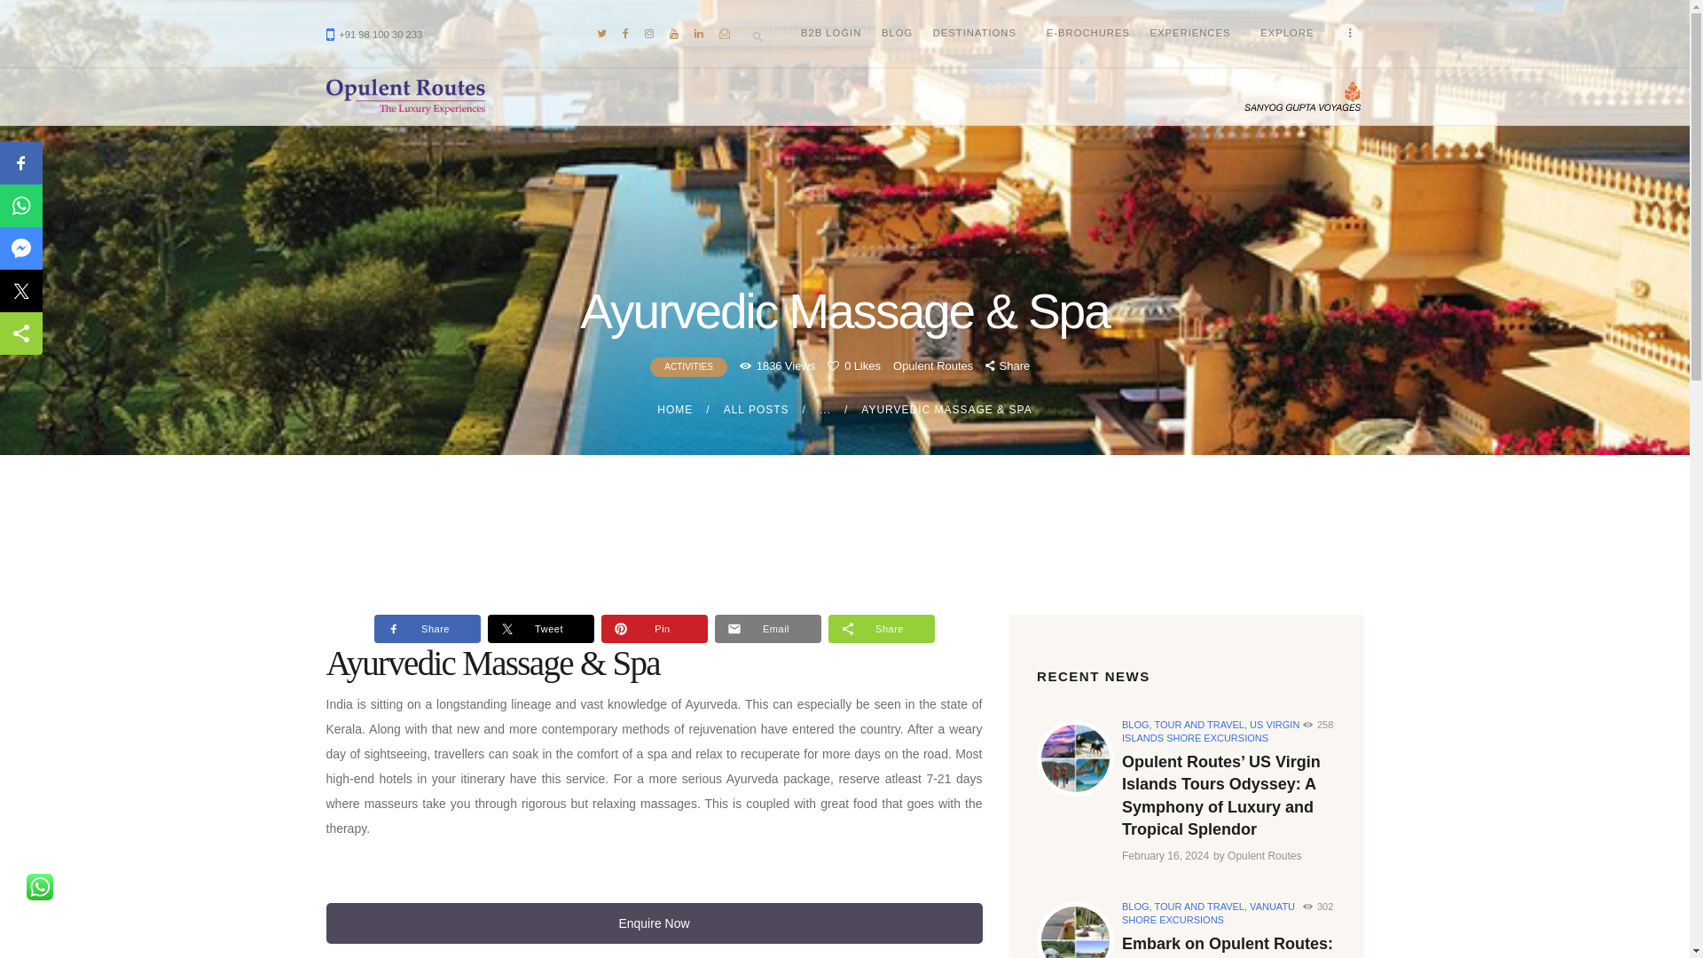 This screenshot has width=1703, height=958. Describe the element at coordinates (1199, 907) in the screenshot. I see `View all posts in Tour and Travel` at that location.